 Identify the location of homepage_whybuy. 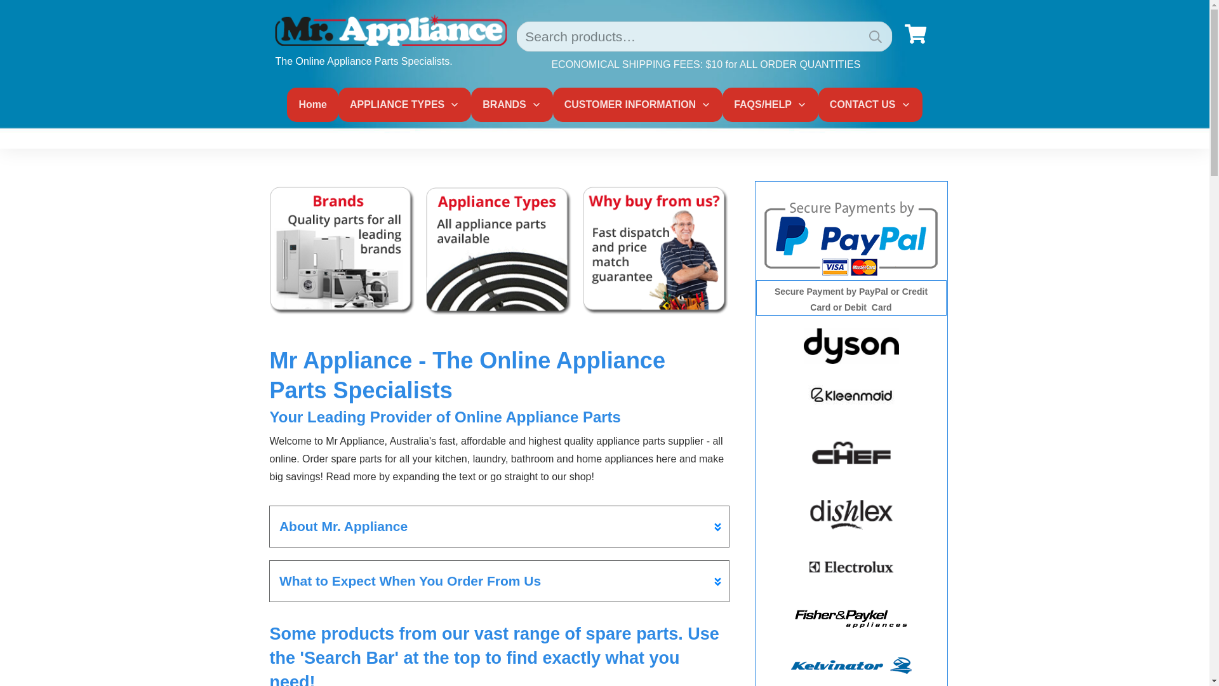
(656, 252).